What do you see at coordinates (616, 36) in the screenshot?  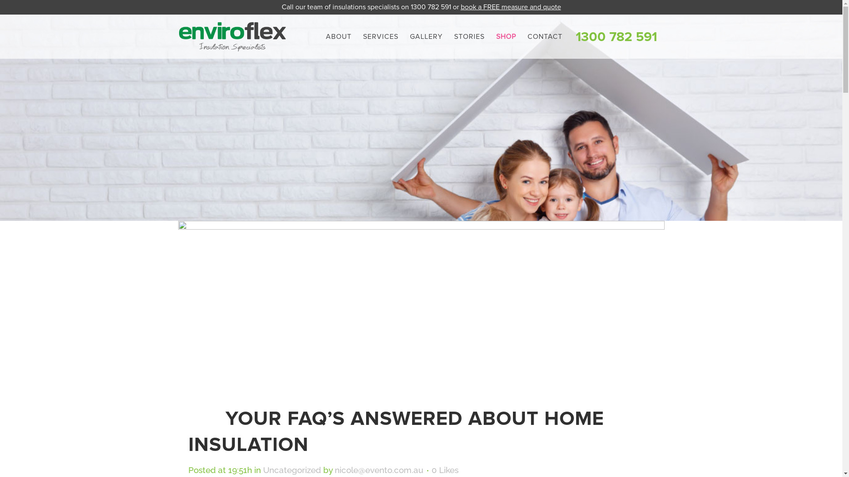 I see `1300 782 591` at bounding box center [616, 36].